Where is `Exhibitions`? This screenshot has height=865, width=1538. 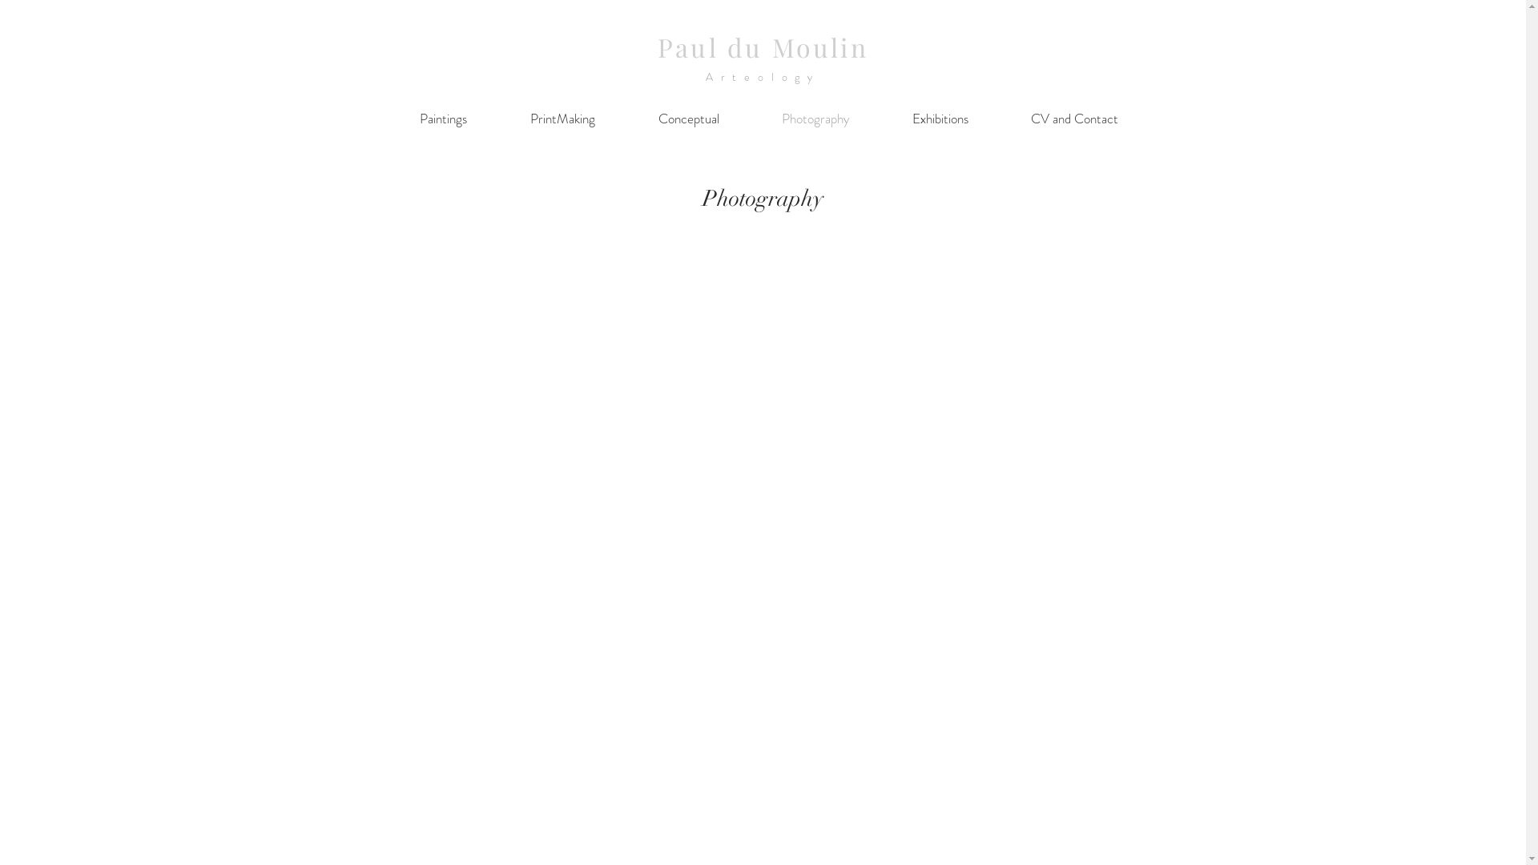
Exhibitions is located at coordinates (940, 119).